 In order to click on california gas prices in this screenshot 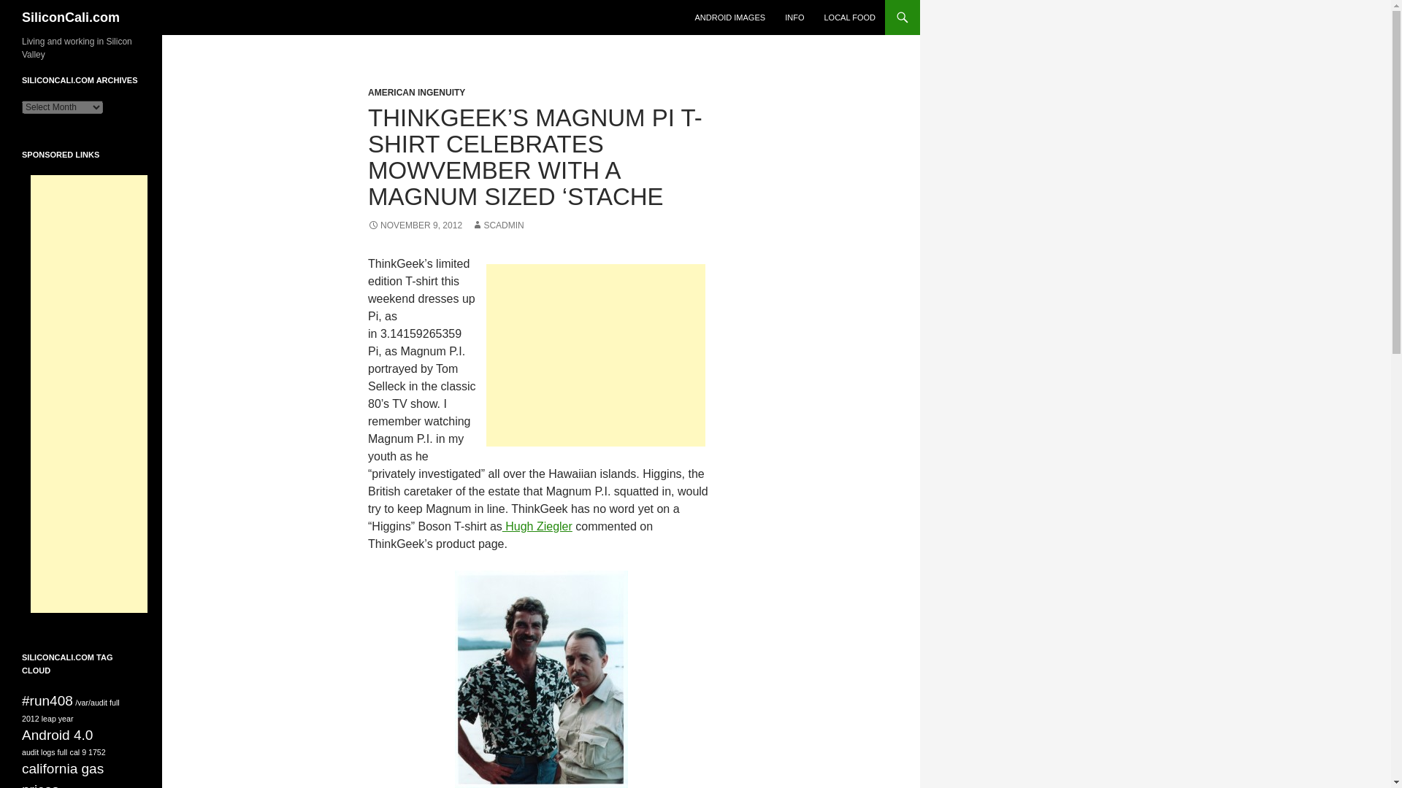, I will do `click(63, 775)`.